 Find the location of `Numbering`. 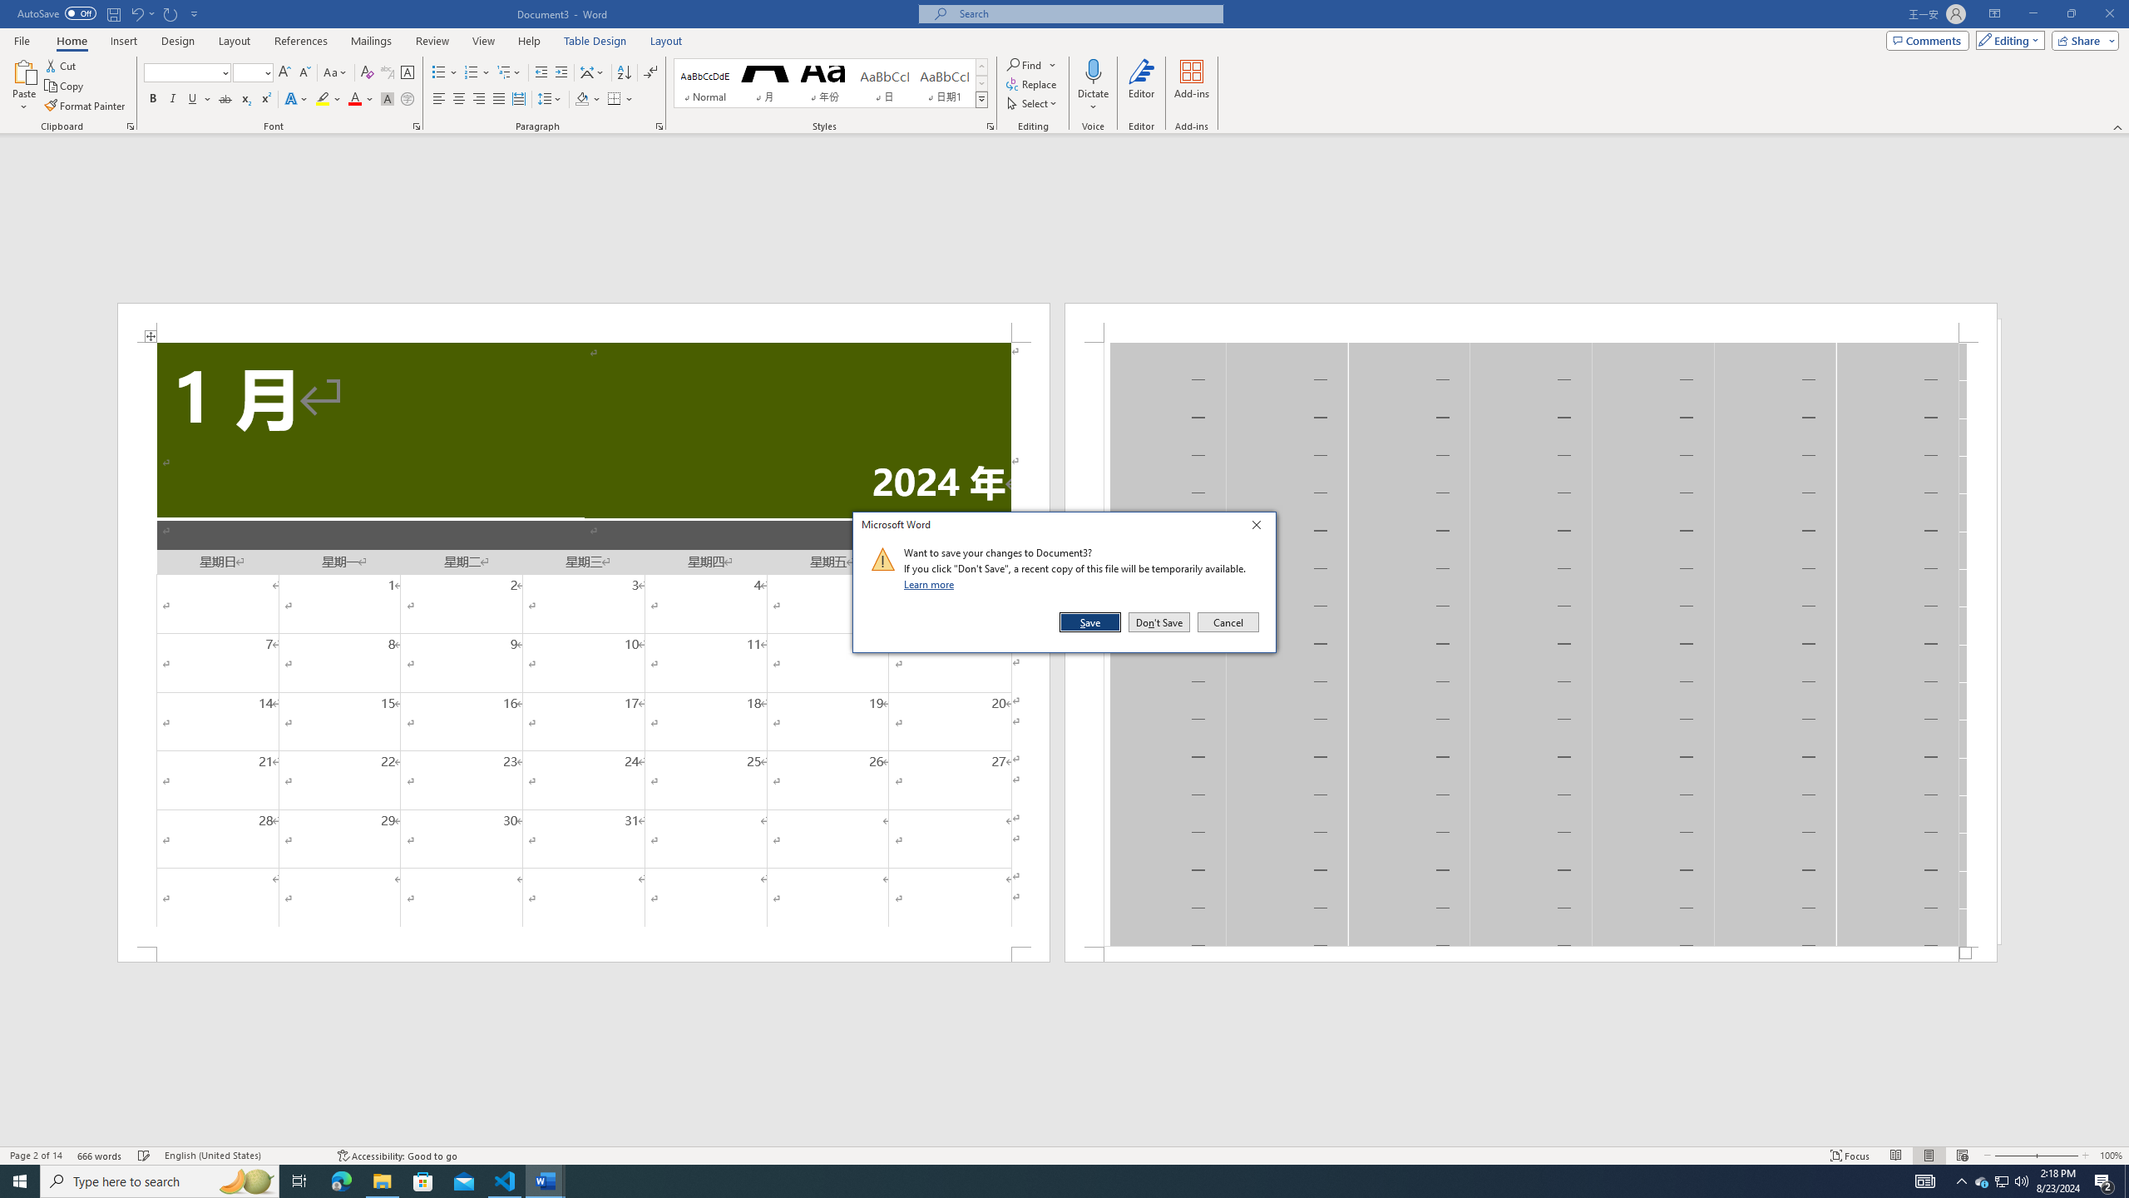

Numbering is located at coordinates (471, 73).